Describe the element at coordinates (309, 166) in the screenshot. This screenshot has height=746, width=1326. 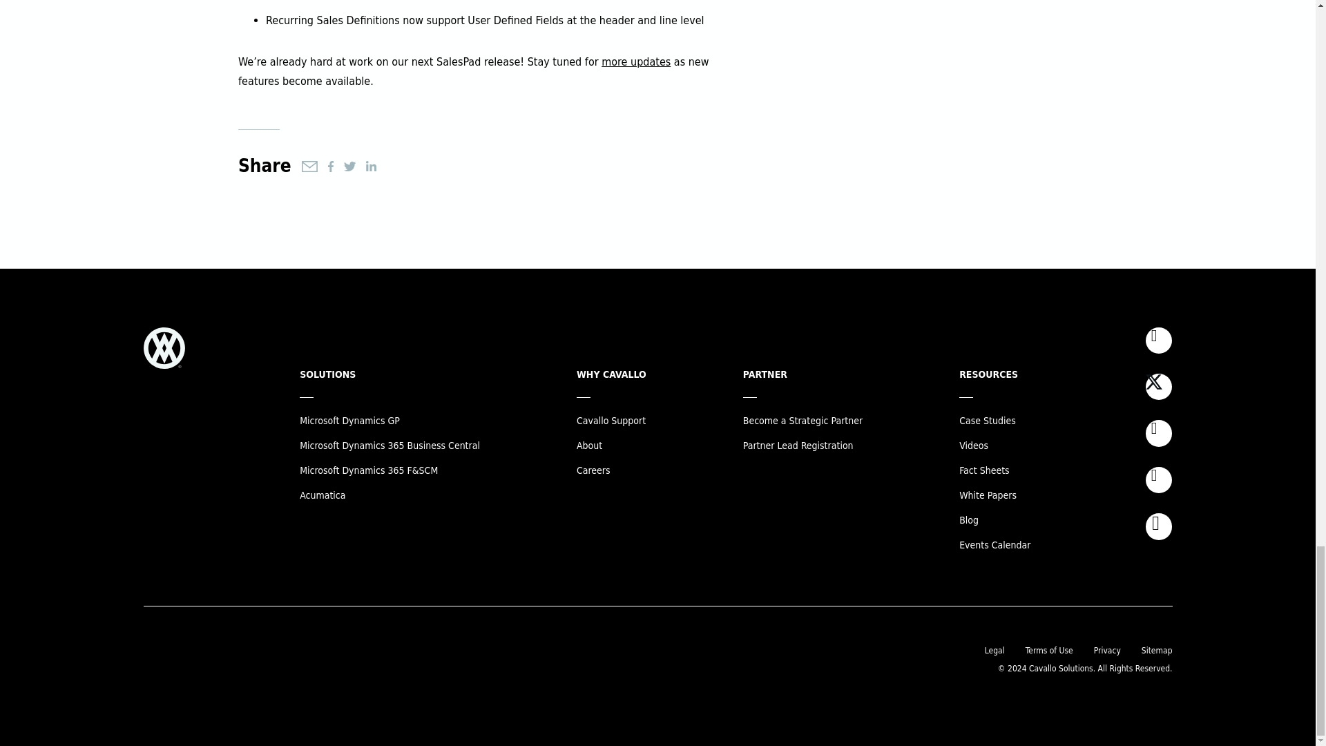
I see `Share through Email` at that location.